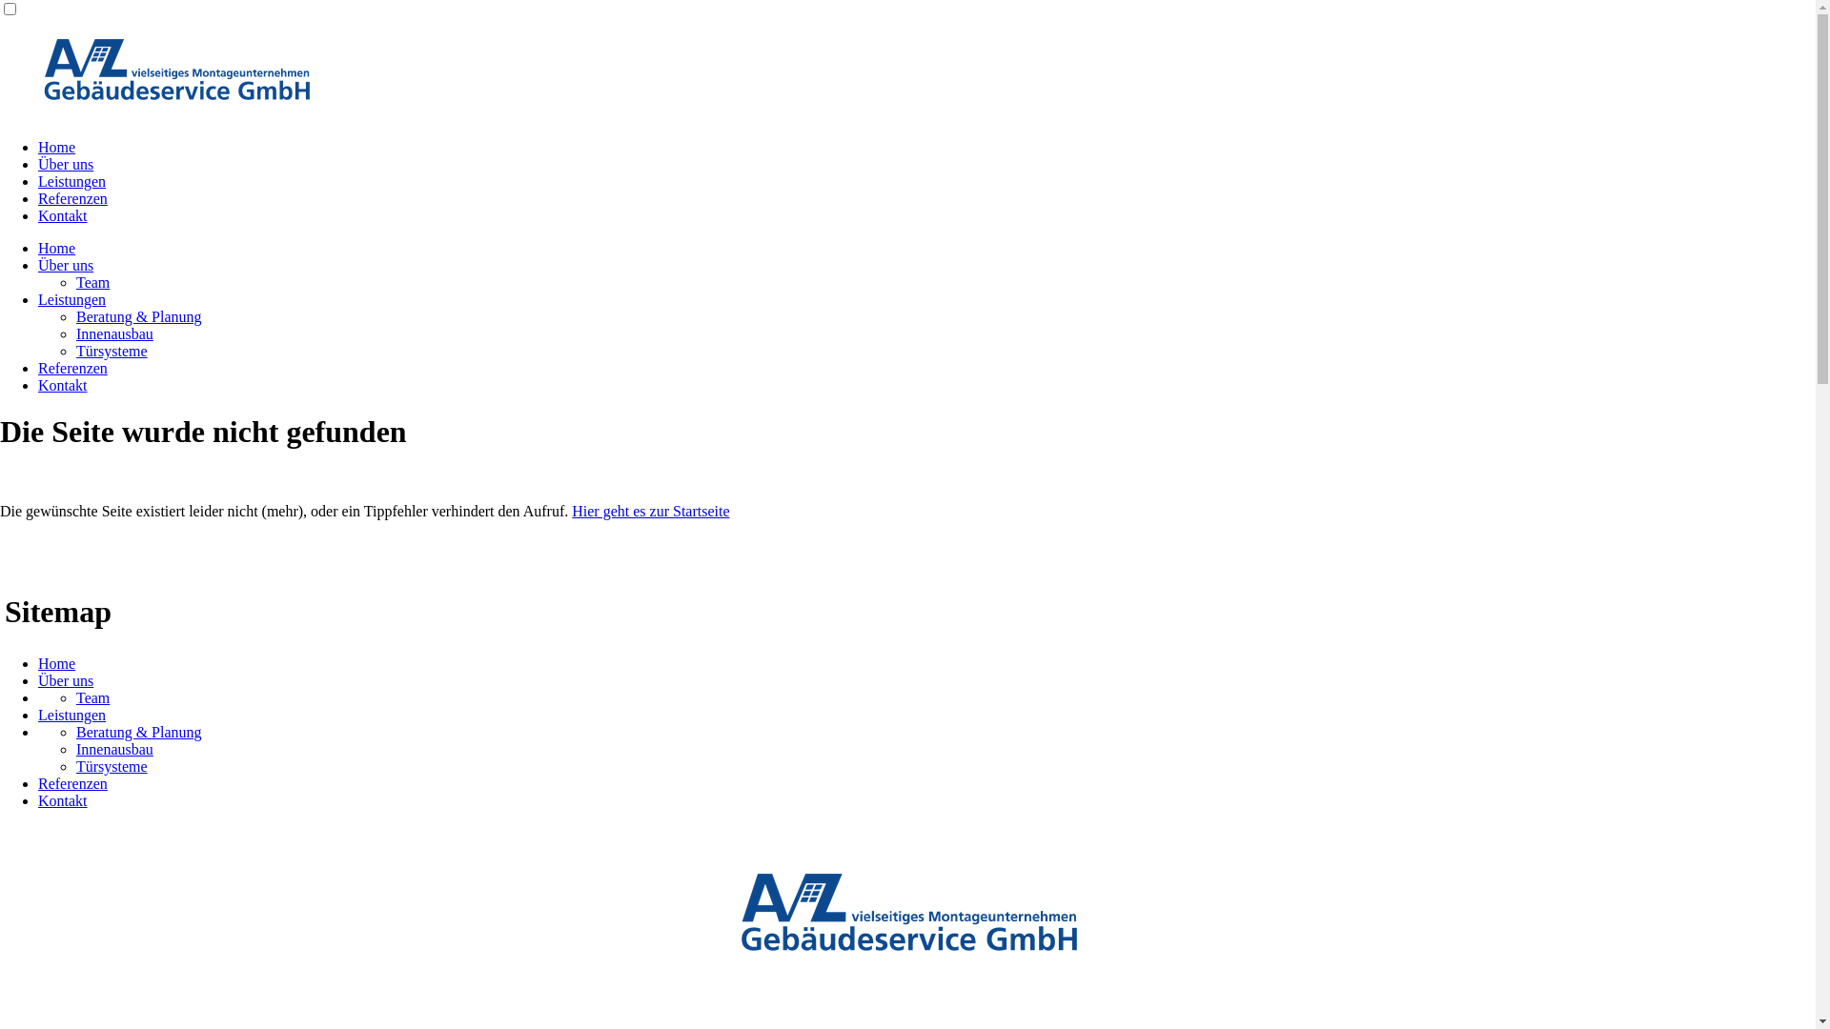 This screenshot has width=1830, height=1029. Describe the element at coordinates (72, 181) in the screenshot. I see `Leistungen` at that location.